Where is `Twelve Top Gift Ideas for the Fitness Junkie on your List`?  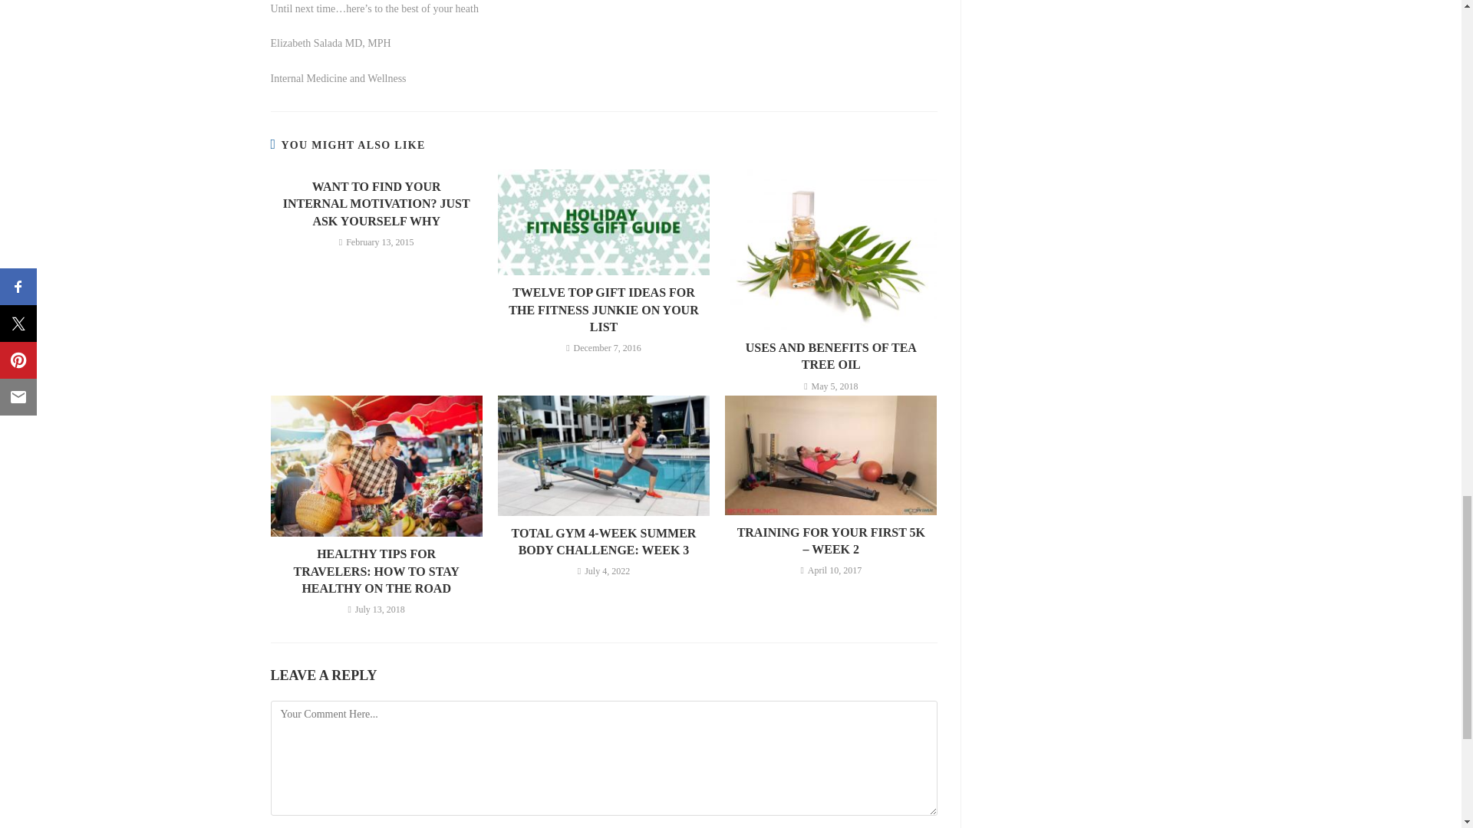 Twelve Top Gift Ideas for the Fitness Junkie on your List is located at coordinates (603, 310).